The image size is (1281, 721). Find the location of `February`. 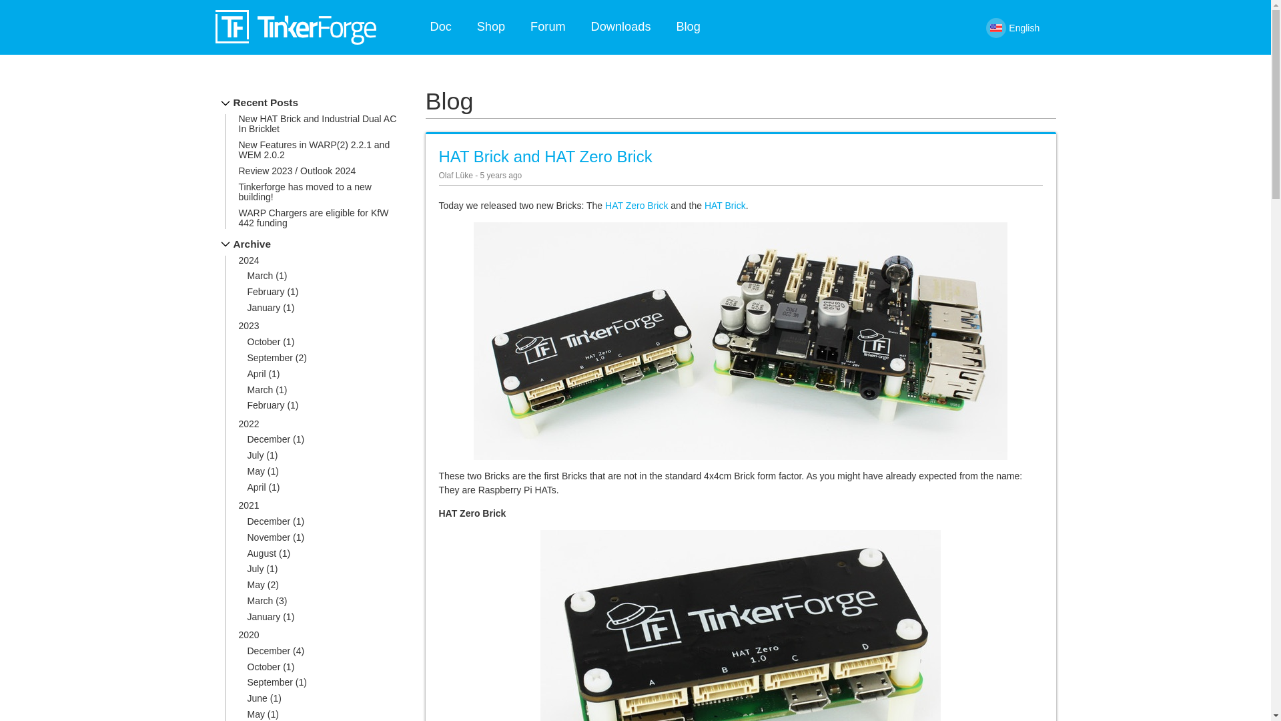

February is located at coordinates (266, 291).